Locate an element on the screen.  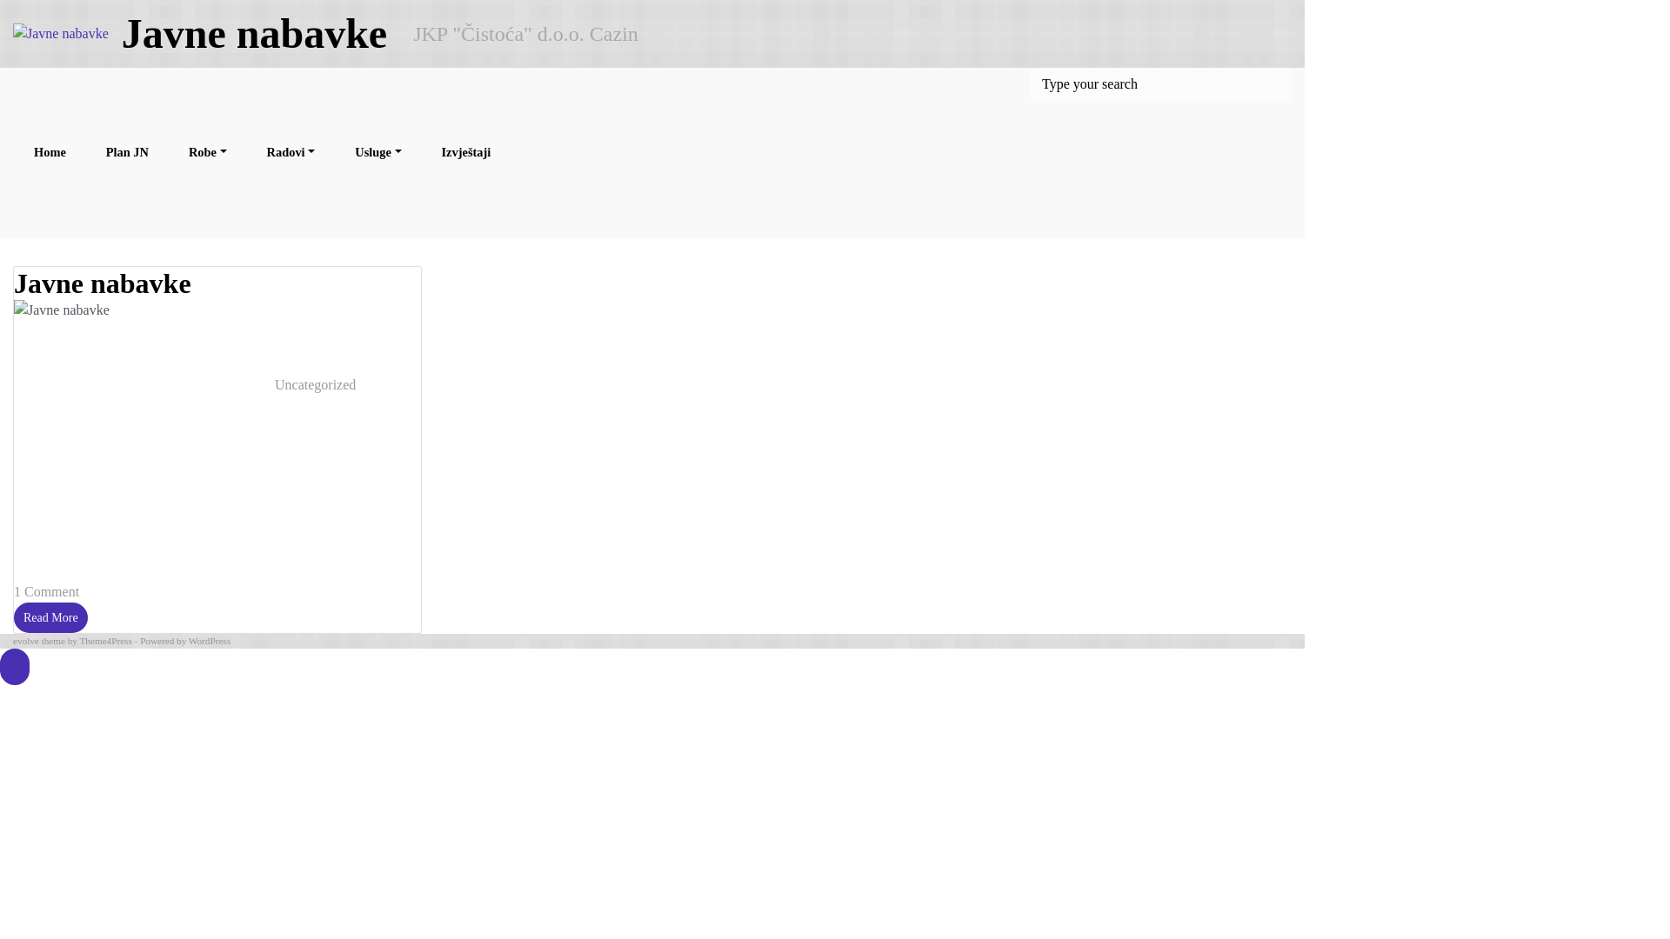
Radovi is located at coordinates (291, 153).